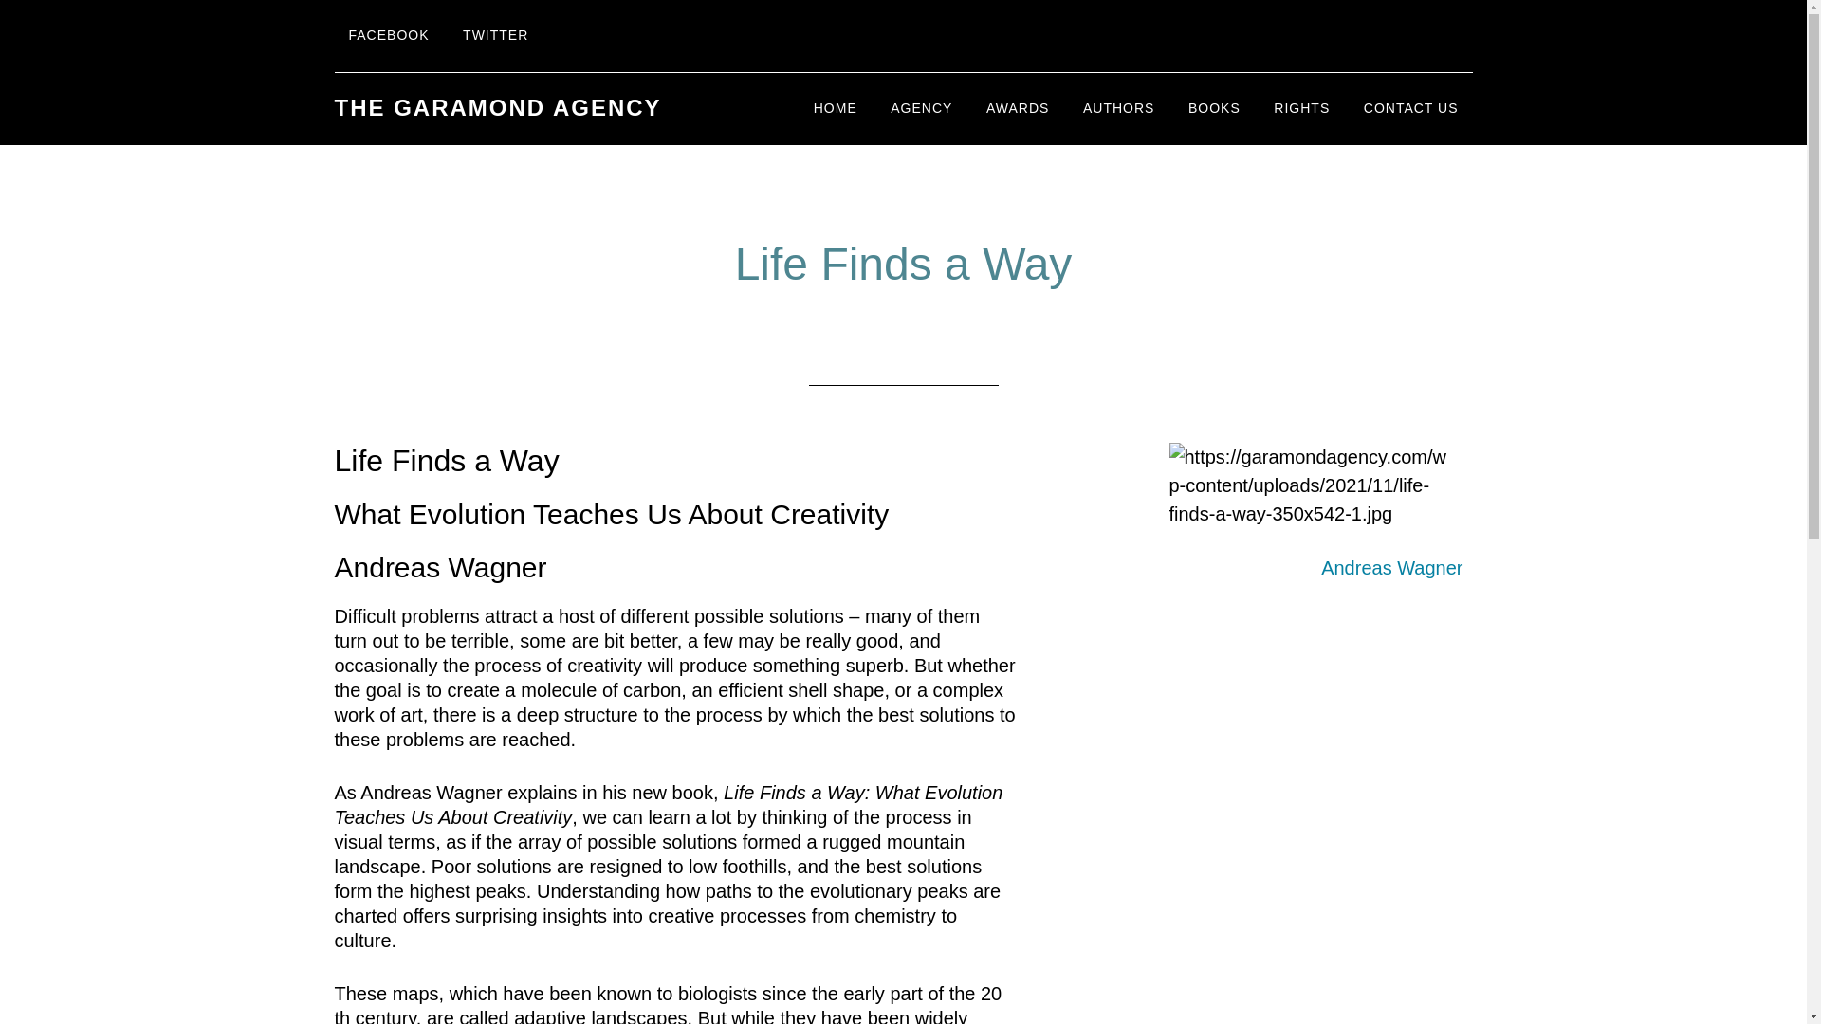  I want to click on FACEBOOK, so click(387, 36).